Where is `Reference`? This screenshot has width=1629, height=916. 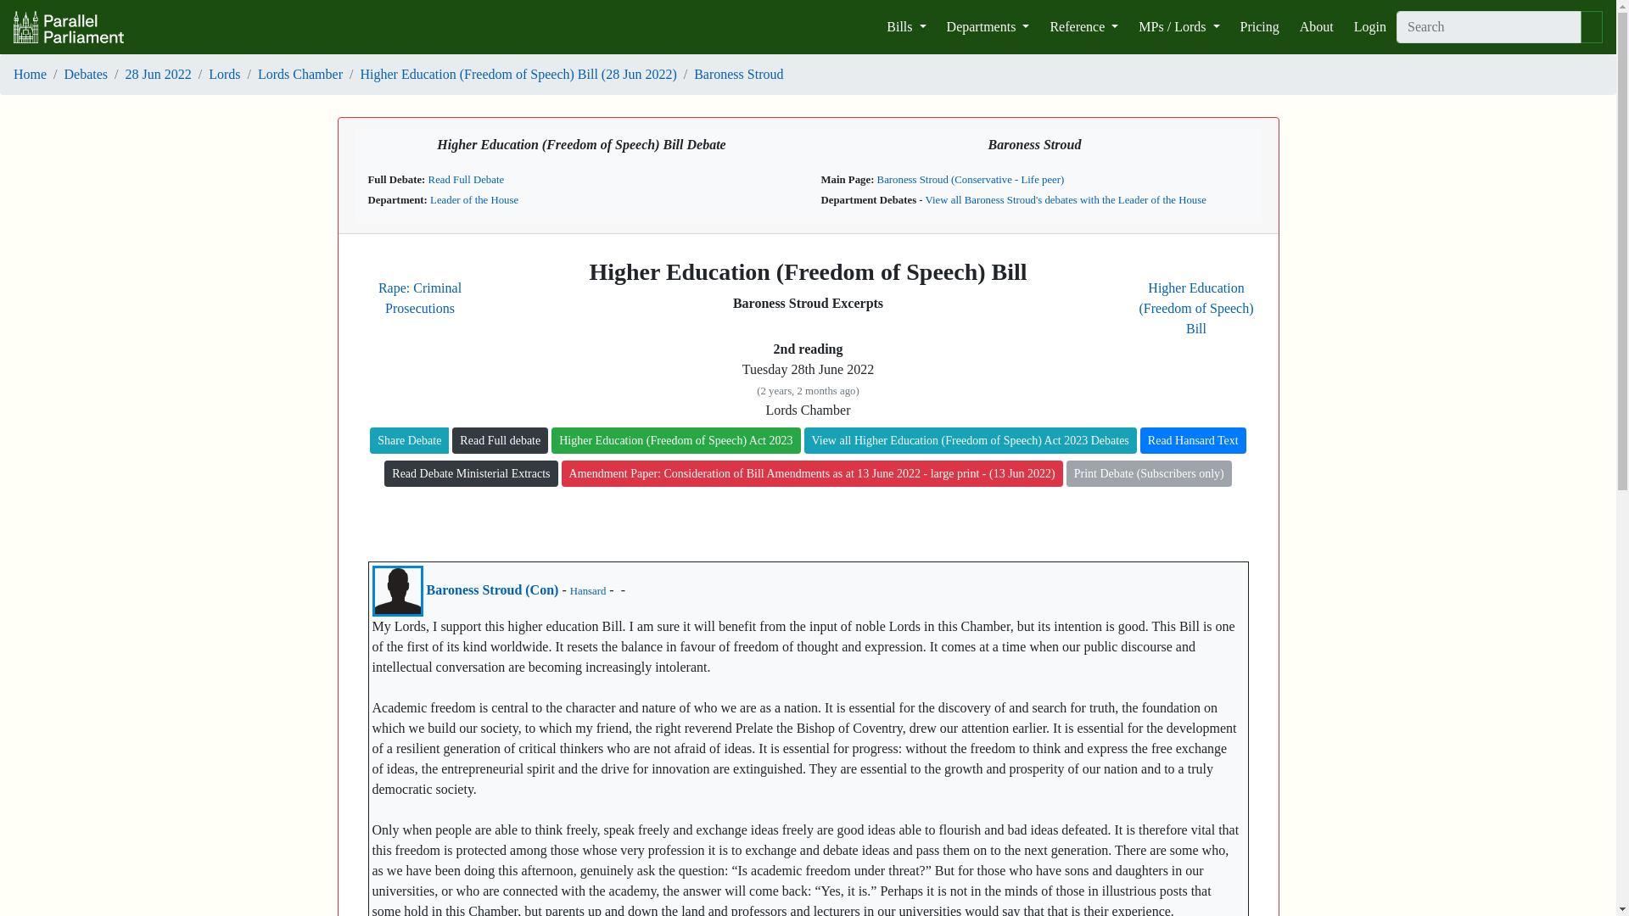 Reference is located at coordinates (1083, 26).